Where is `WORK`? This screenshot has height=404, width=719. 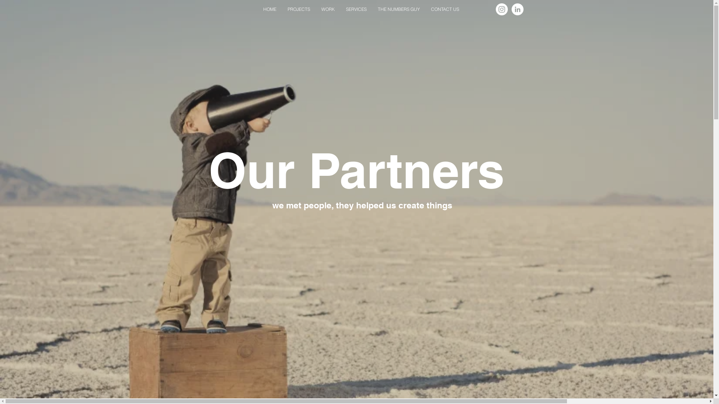
WORK is located at coordinates (328, 9).